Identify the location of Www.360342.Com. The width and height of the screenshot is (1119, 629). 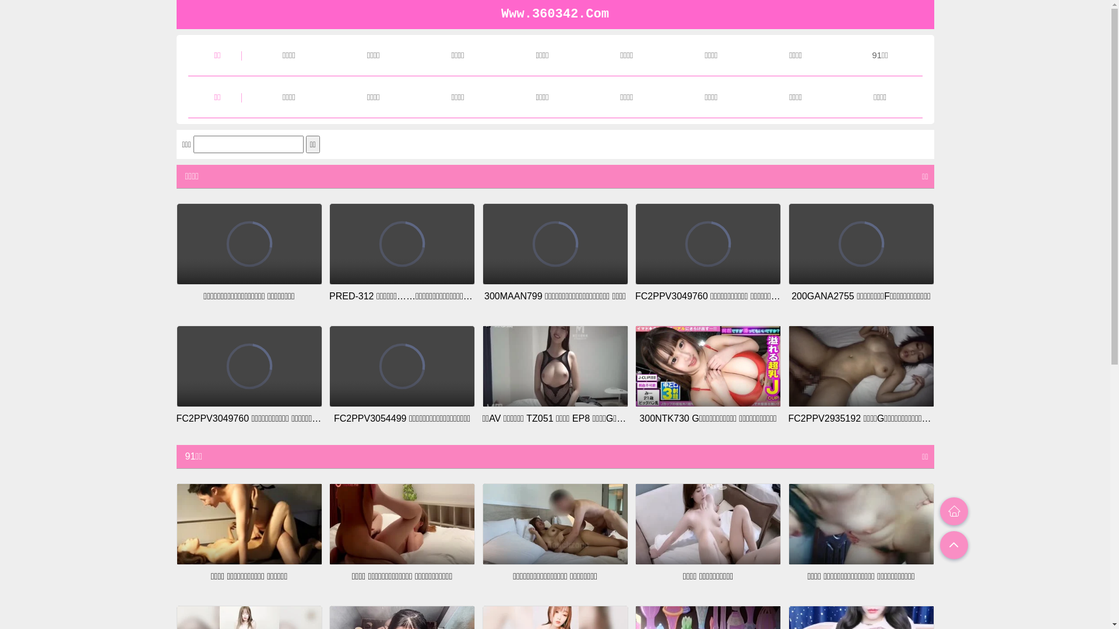
(555, 14).